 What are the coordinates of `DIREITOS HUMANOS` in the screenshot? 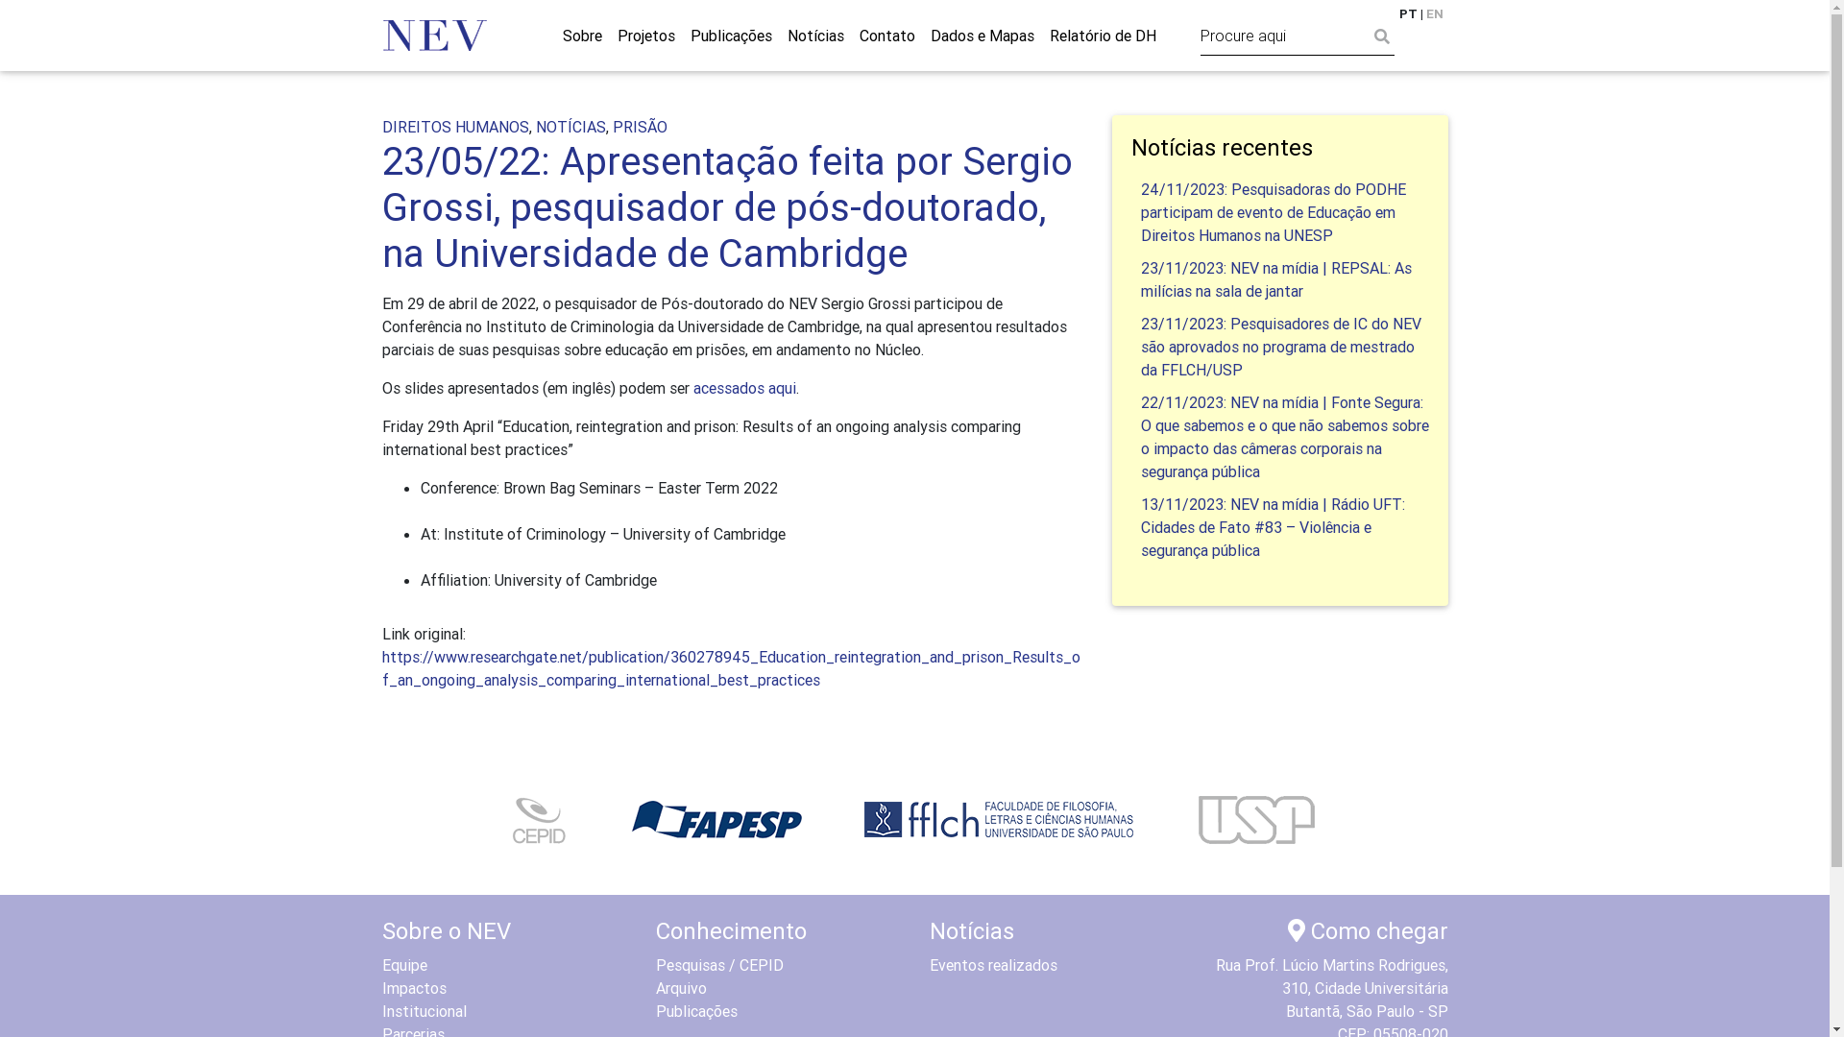 It's located at (455, 127).